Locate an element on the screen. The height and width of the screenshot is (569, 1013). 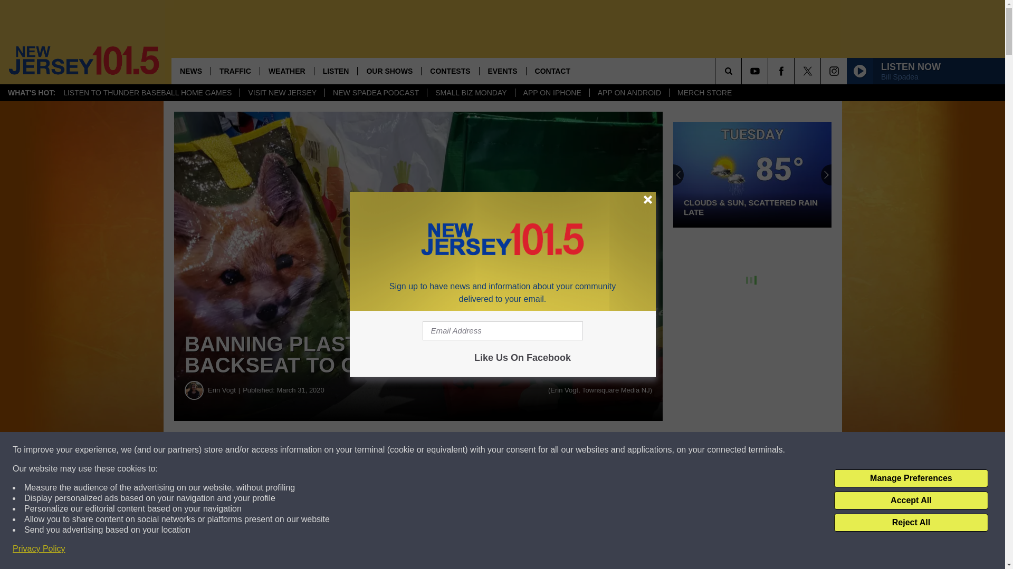
WEATHER is located at coordinates (286, 71).